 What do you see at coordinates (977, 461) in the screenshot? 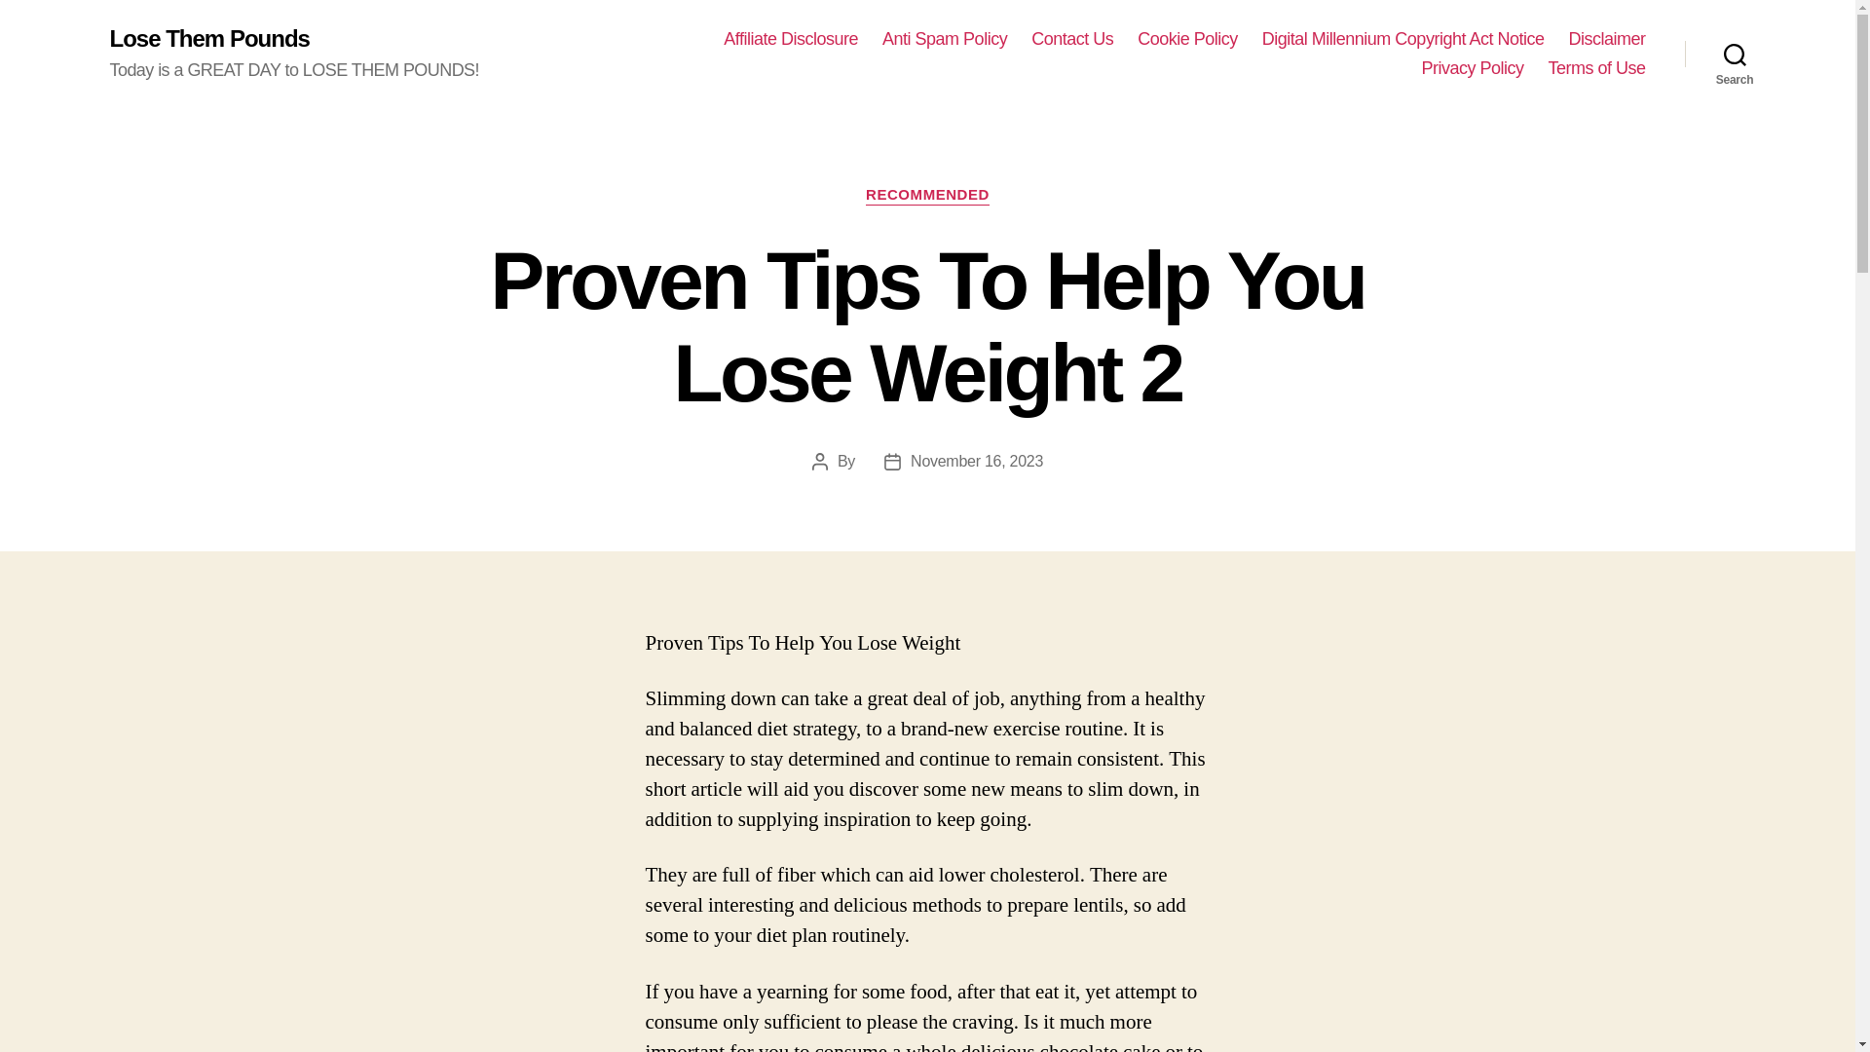
I see `November 16, 2023` at bounding box center [977, 461].